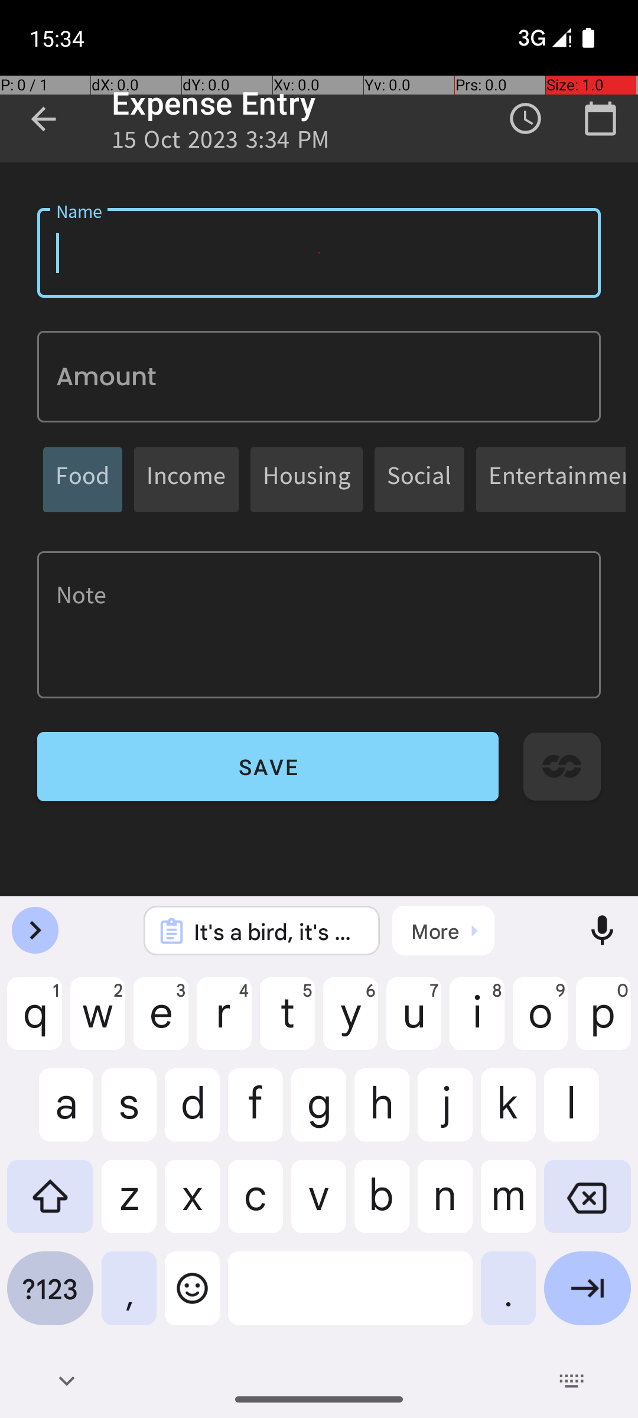 The height and width of the screenshot is (1418, 638). Describe the element at coordinates (508, 1205) in the screenshot. I see `m` at that location.